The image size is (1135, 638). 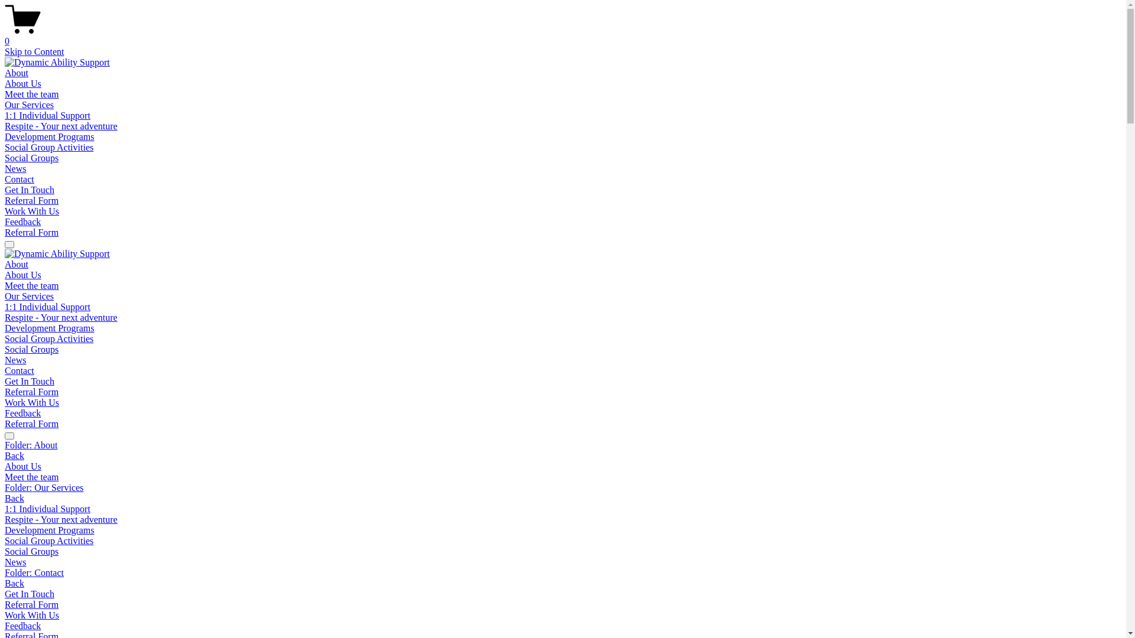 I want to click on Back, so click(x=14, y=584).